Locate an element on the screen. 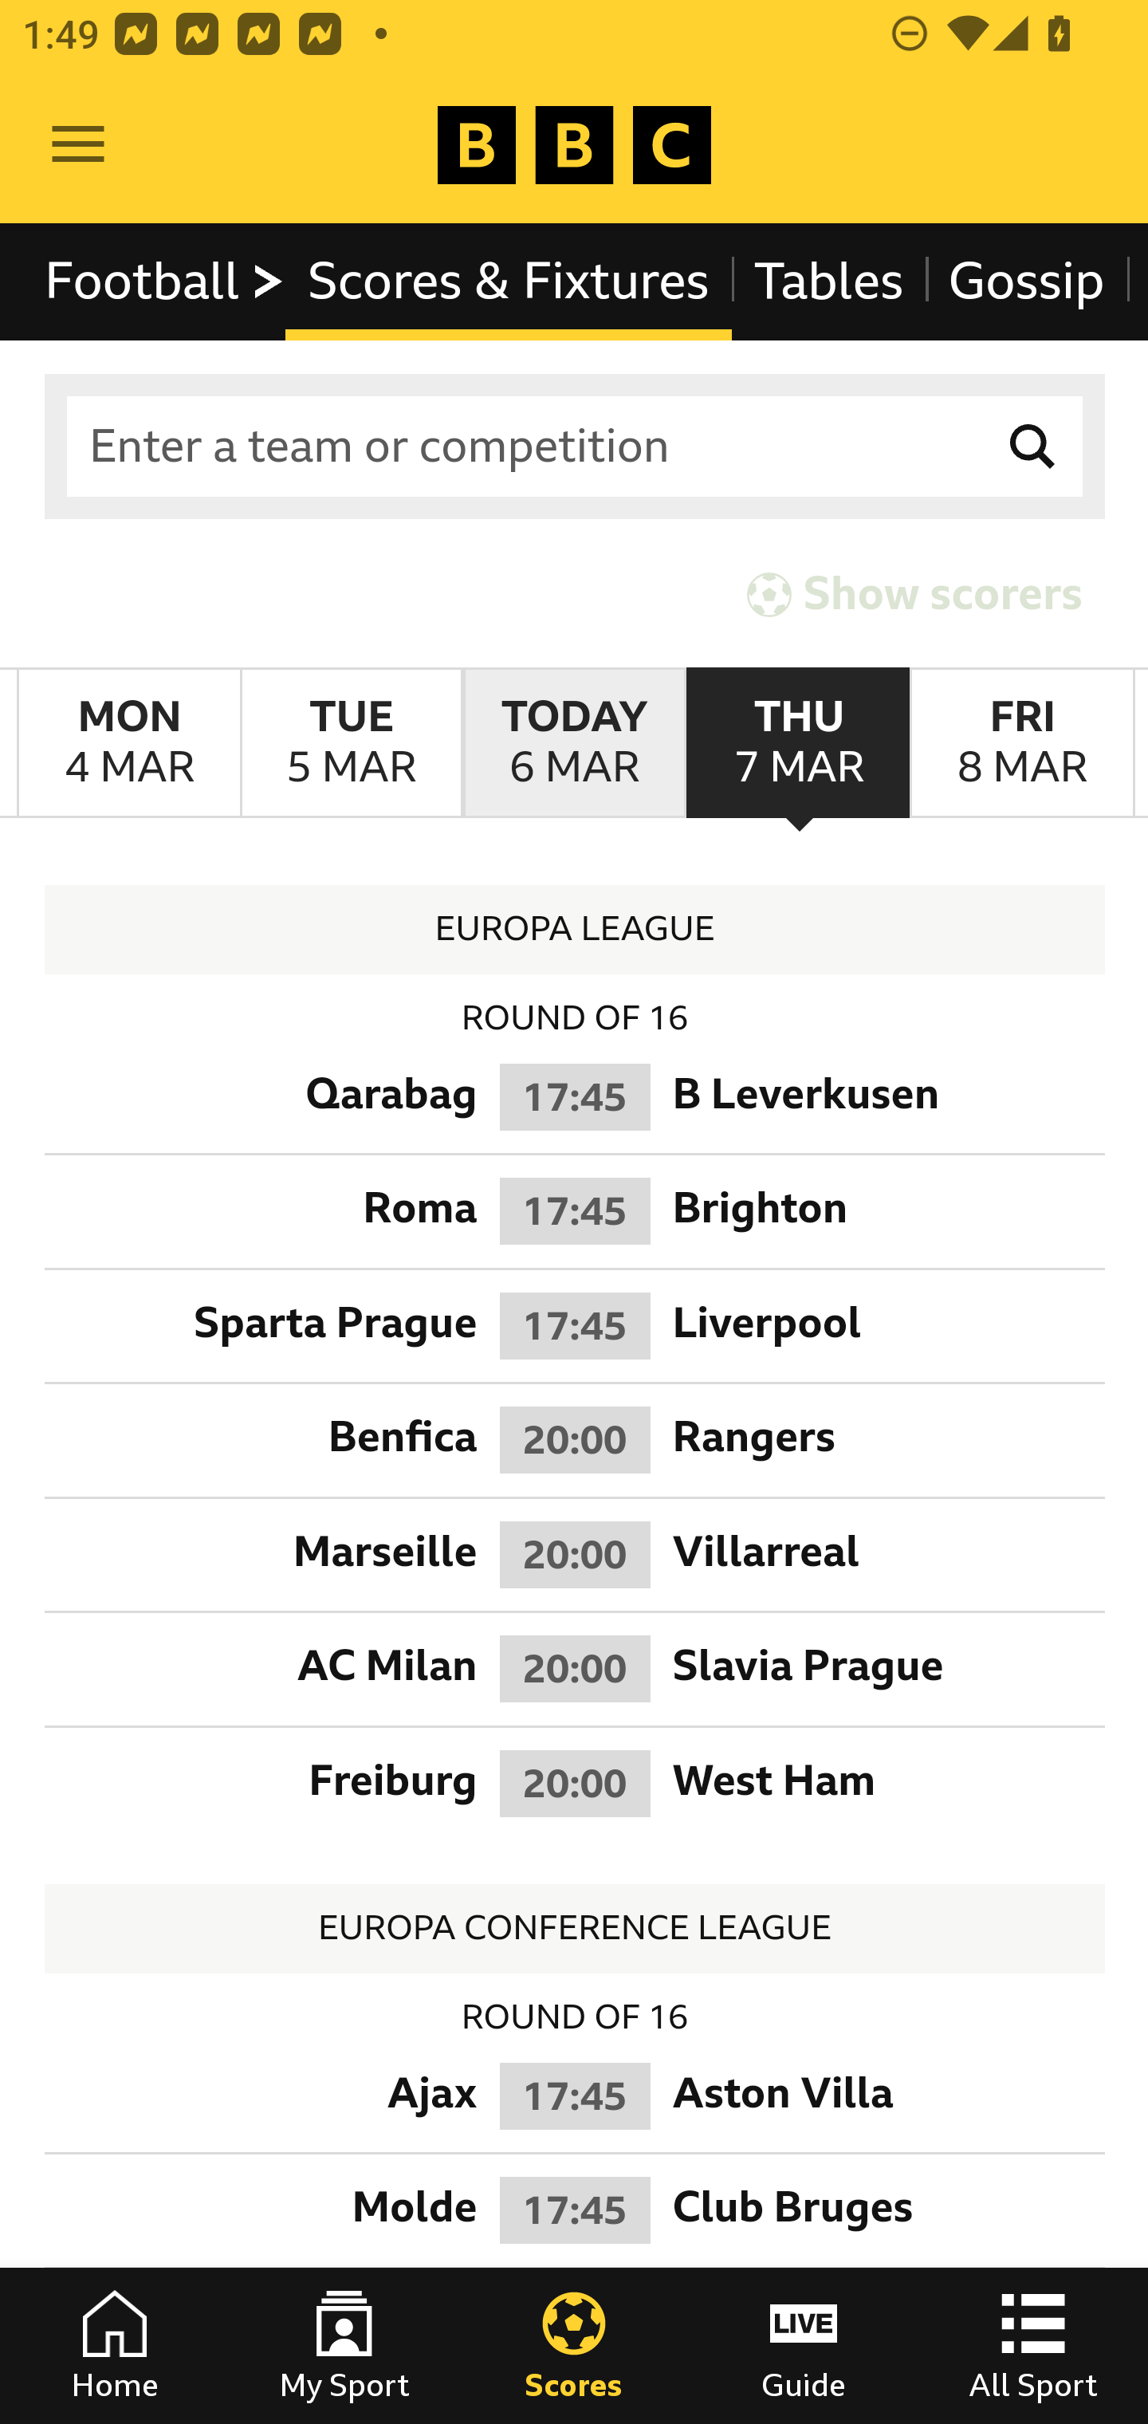 The image size is (1148, 2424). Home is located at coordinates (115, 2346).